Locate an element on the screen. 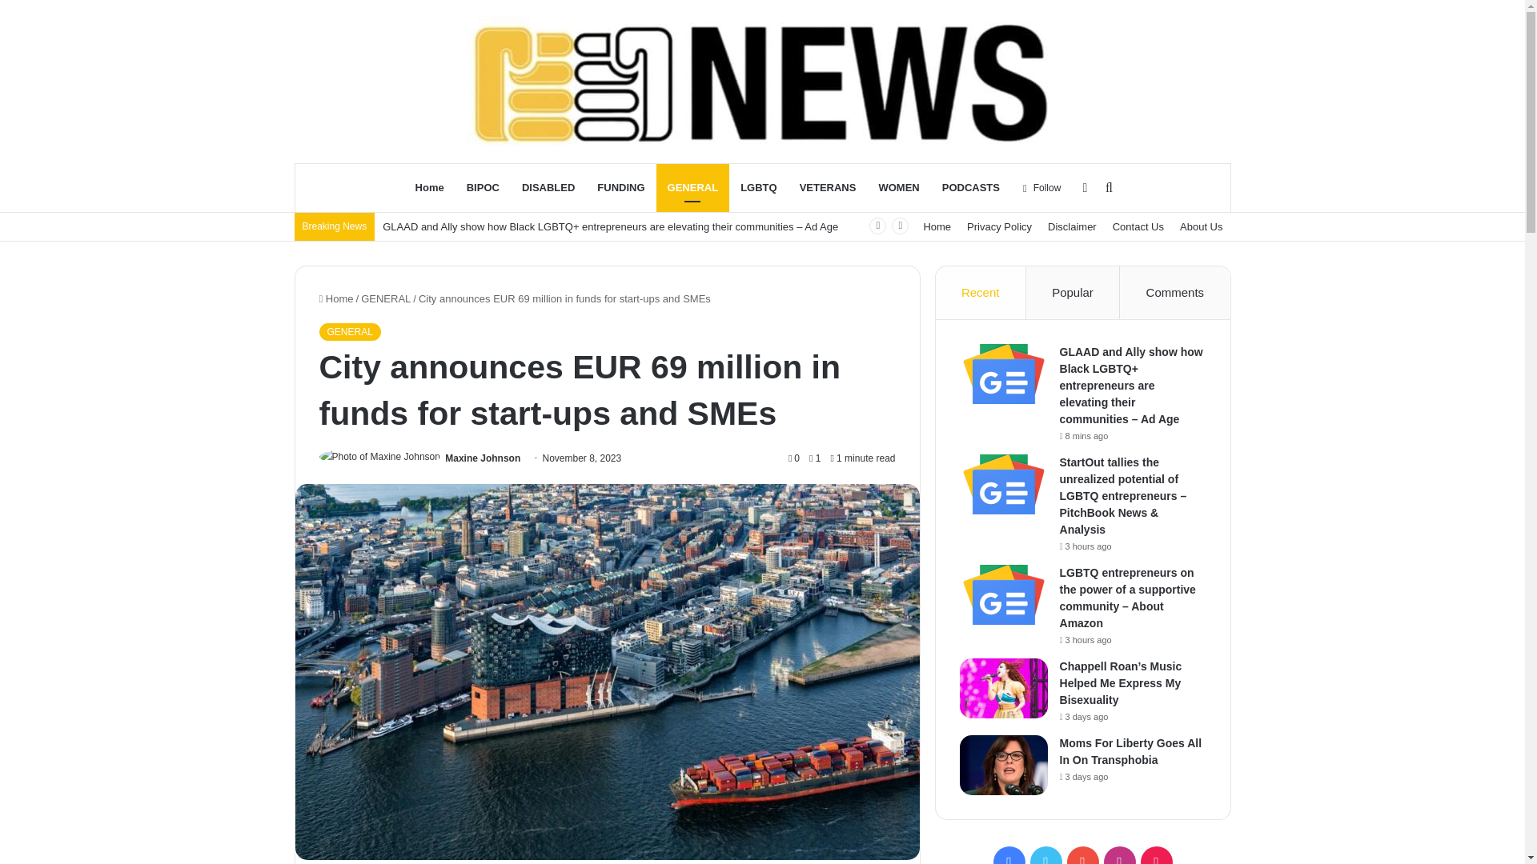 This screenshot has width=1537, height=864. DISABLED is located at coordinates (548, 187).